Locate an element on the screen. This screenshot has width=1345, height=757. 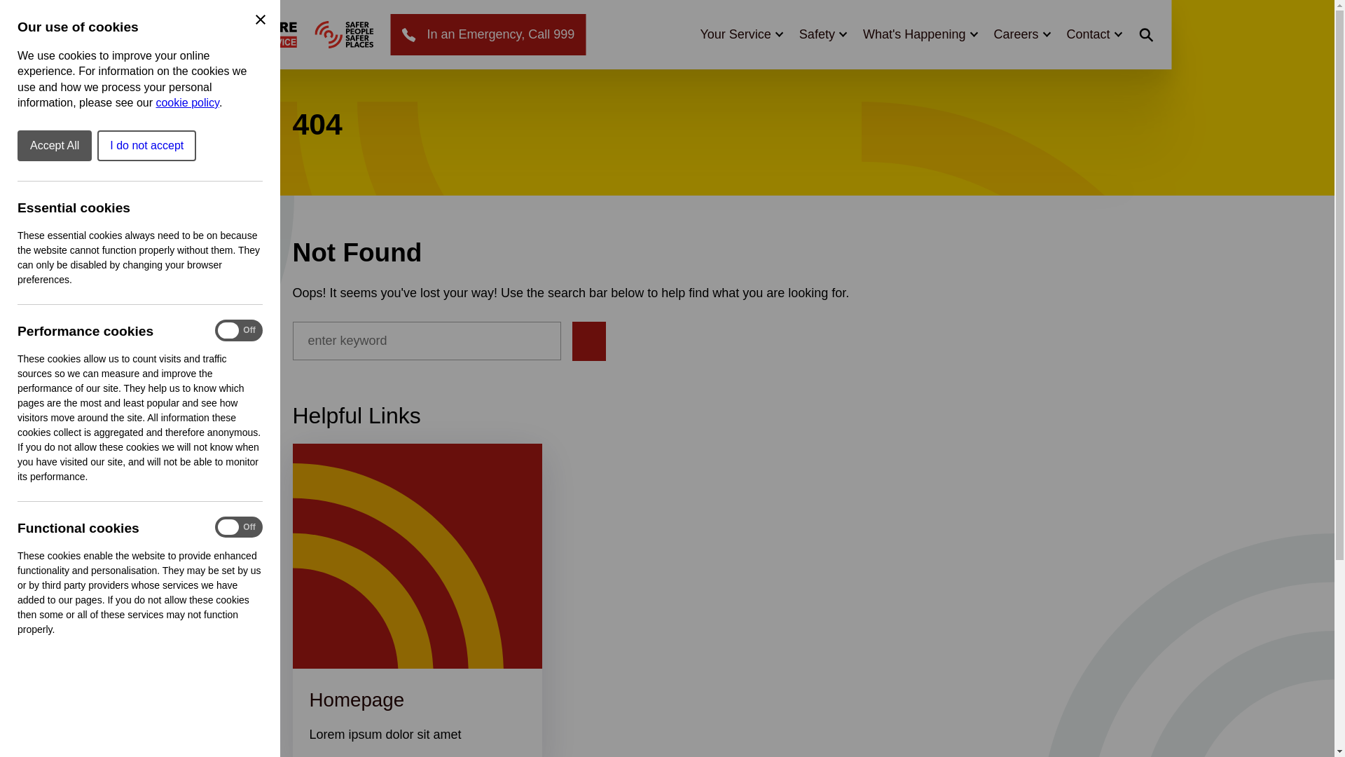
Your Service is located at coordinates (740, 34).